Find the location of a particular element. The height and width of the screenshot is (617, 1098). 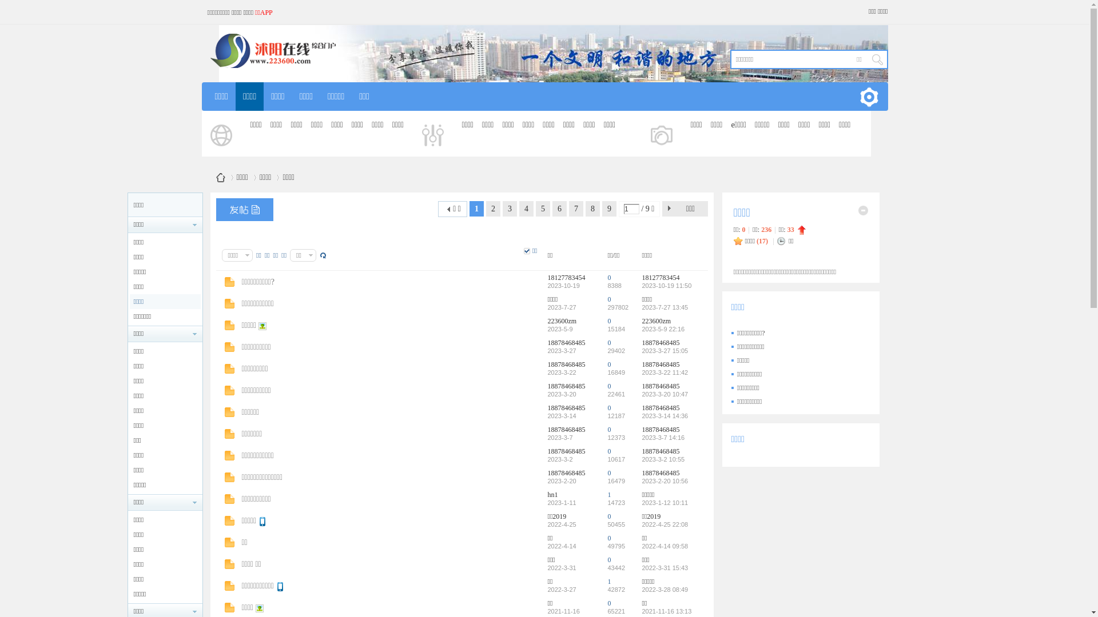

2023-3-27 15:05 is located at coordinates (665, 351).